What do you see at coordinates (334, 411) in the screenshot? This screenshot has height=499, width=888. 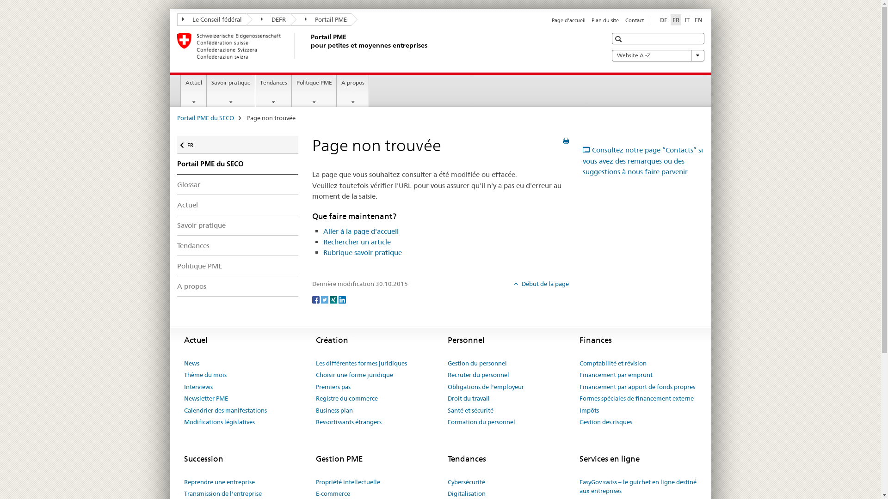 I see `Business plan` at bounding box center [334, 411].